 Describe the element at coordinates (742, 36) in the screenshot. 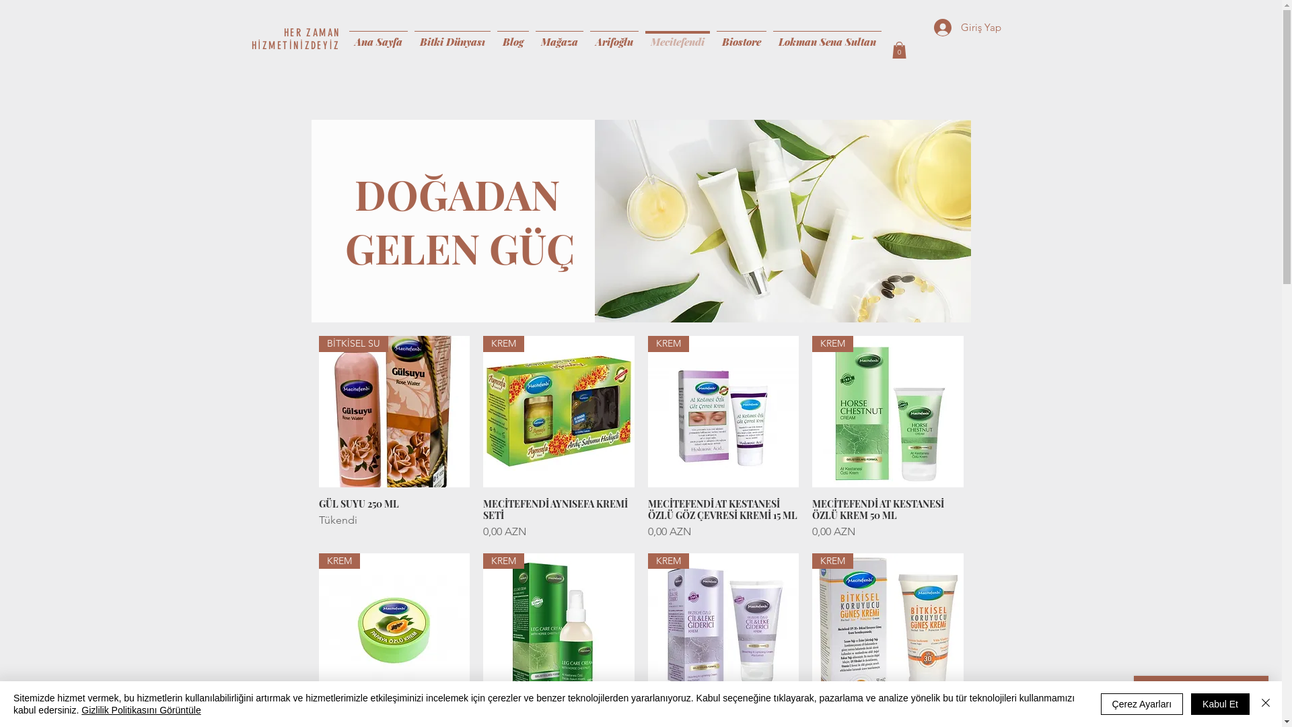

I see `Biostore` at that location.